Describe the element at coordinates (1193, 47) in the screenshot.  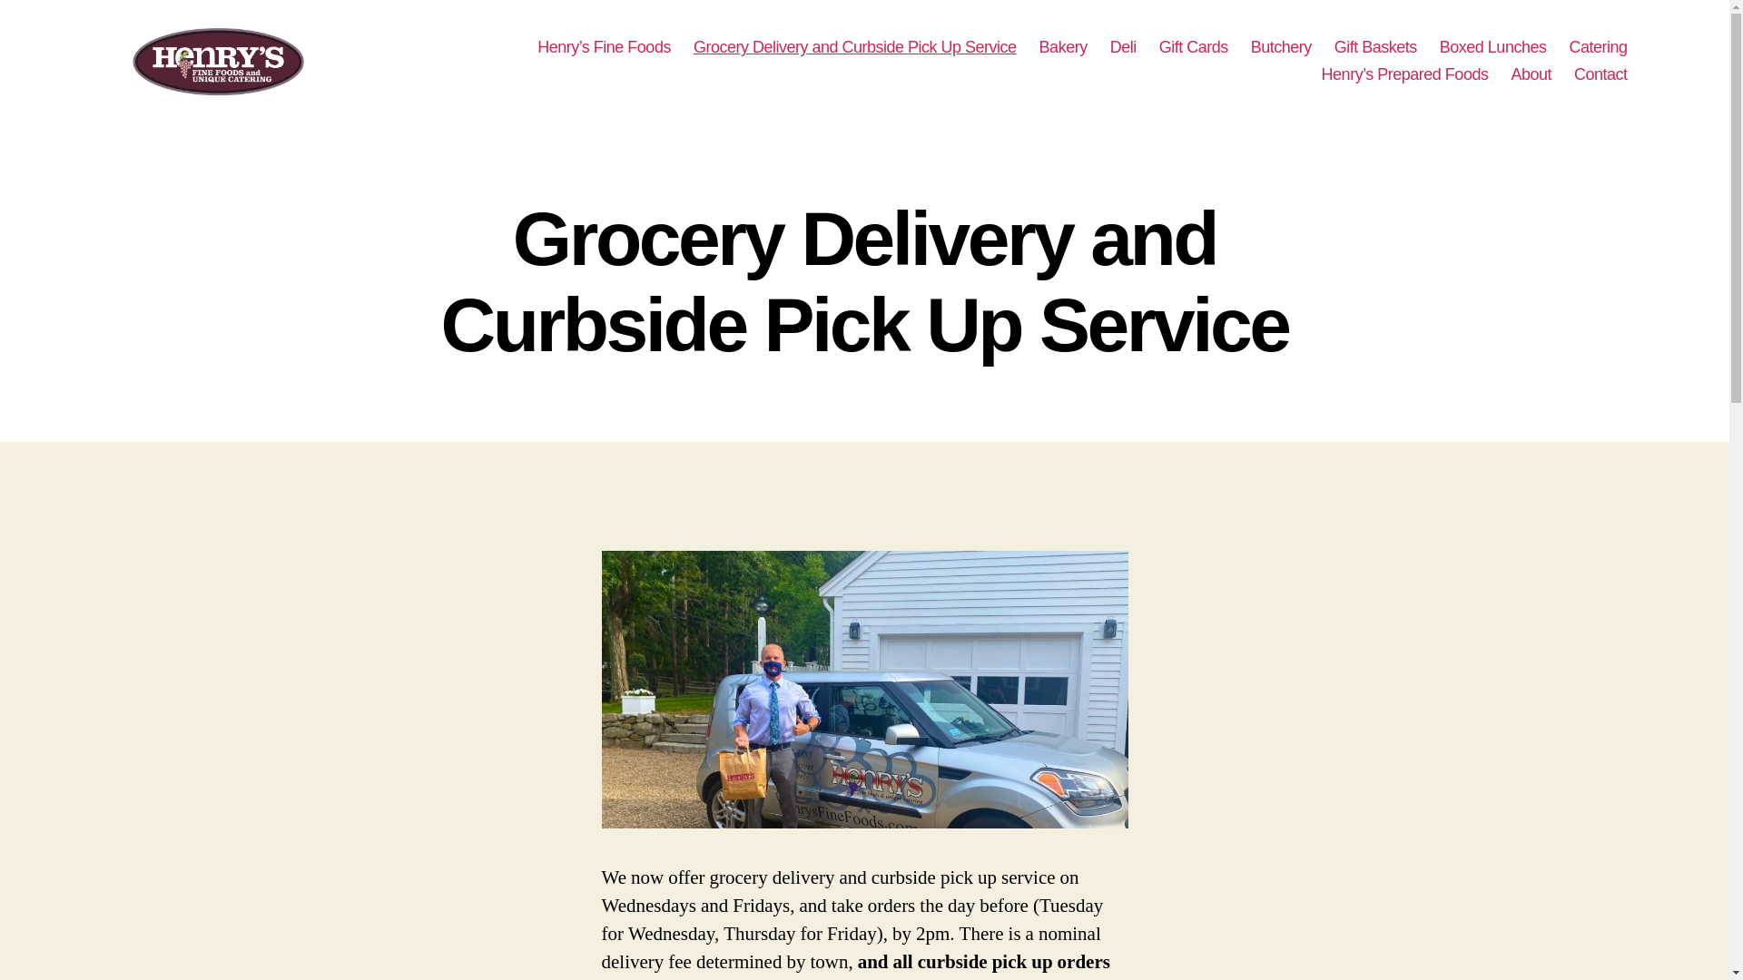
I see `Gift Cards` at that location.